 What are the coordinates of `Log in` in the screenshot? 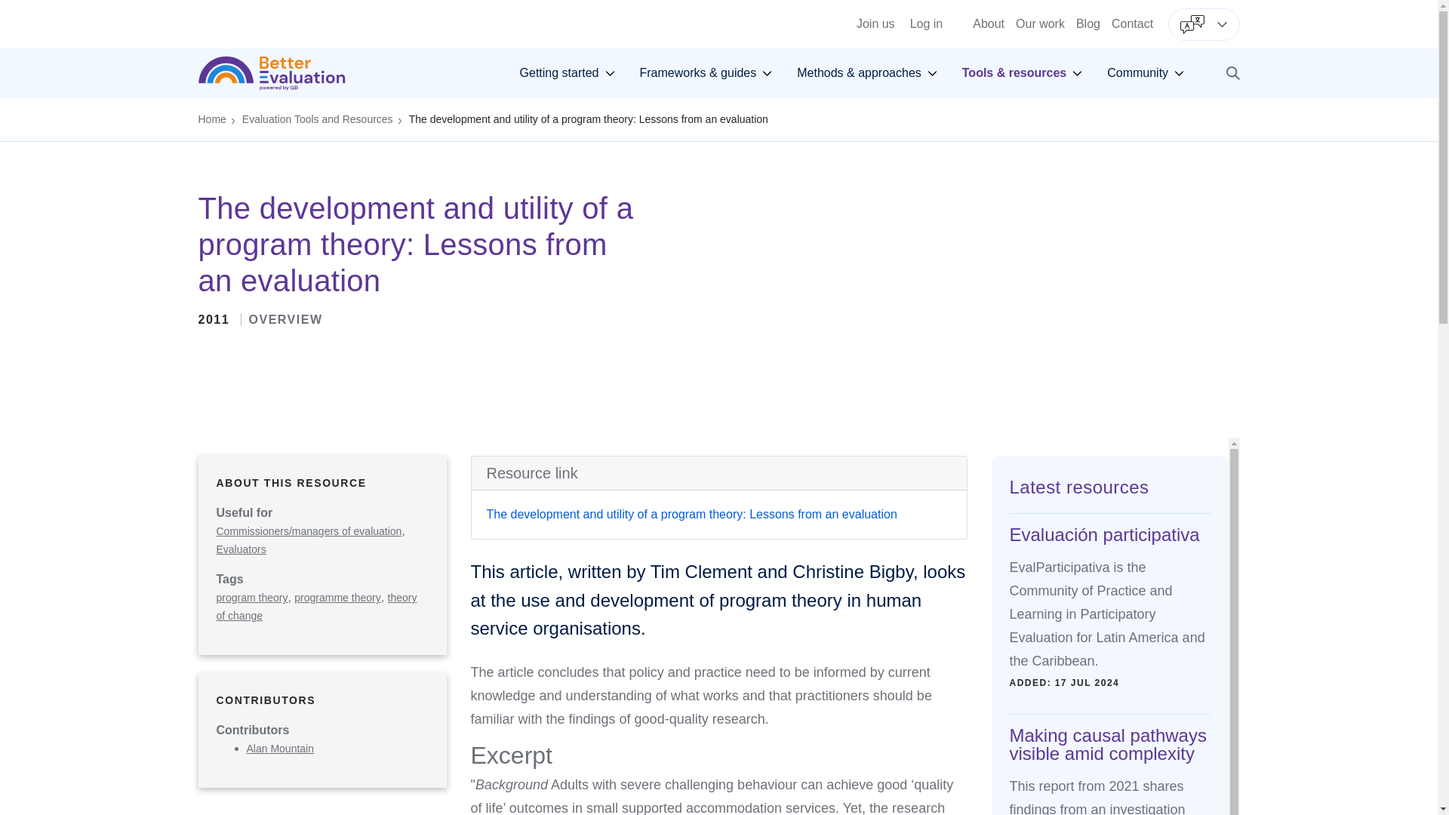 It's located at (926, 23).